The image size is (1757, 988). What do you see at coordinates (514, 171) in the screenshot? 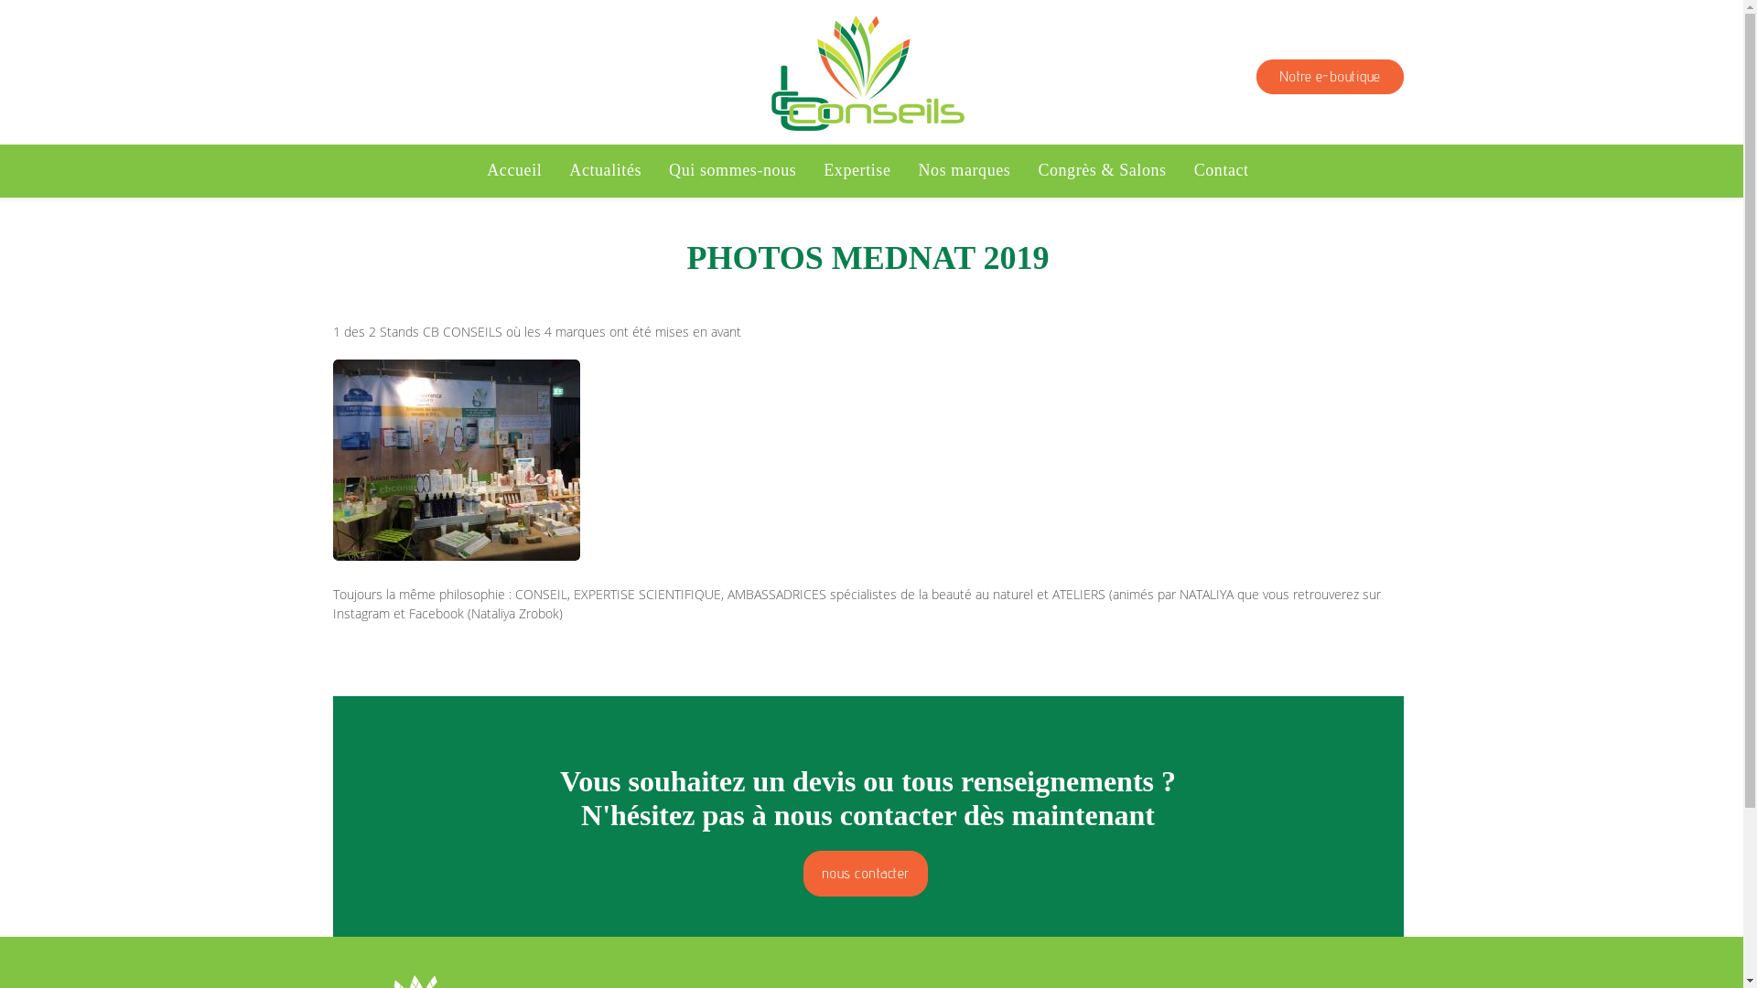
I see `Accueil` at bounding box center [514, 171].